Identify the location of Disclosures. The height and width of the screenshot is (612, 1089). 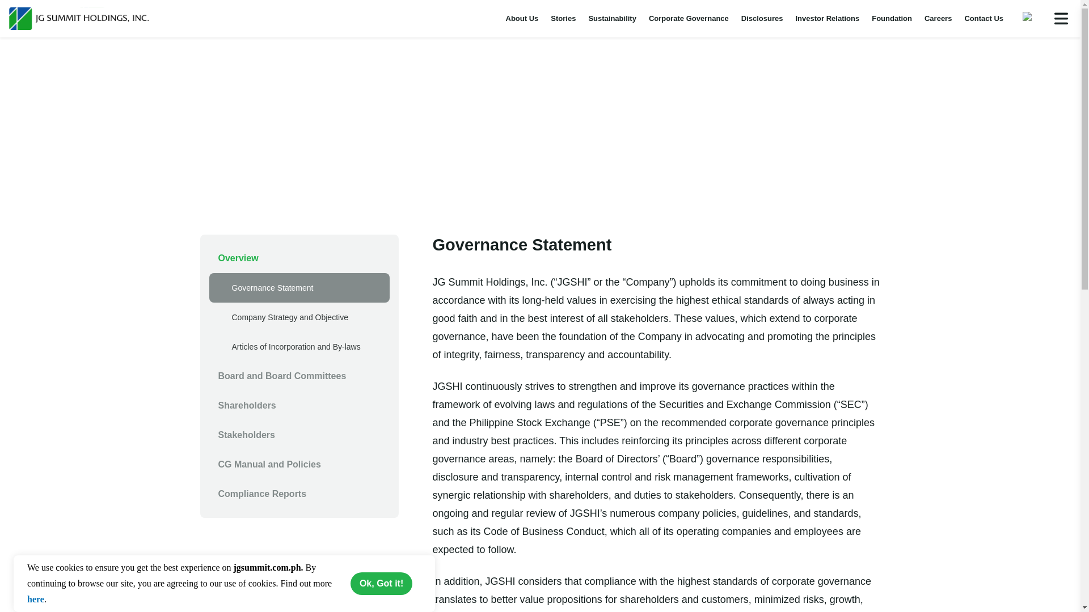
(762, 18).